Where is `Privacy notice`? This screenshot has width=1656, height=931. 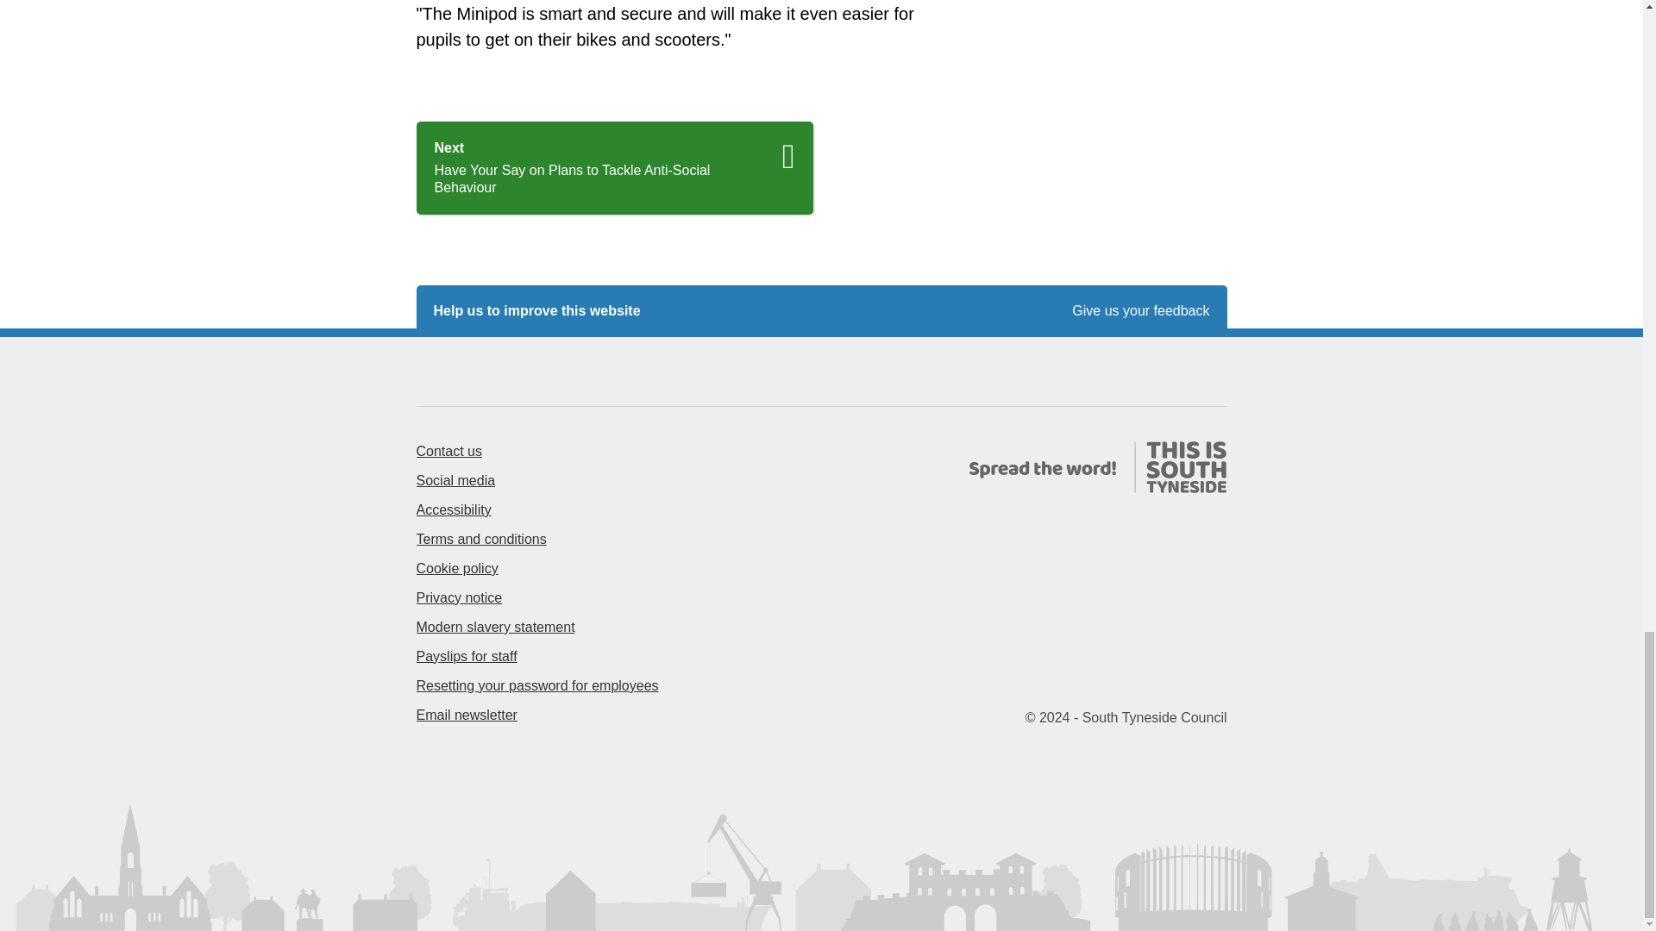 Privacy notice is located at coordinates (458, 597).